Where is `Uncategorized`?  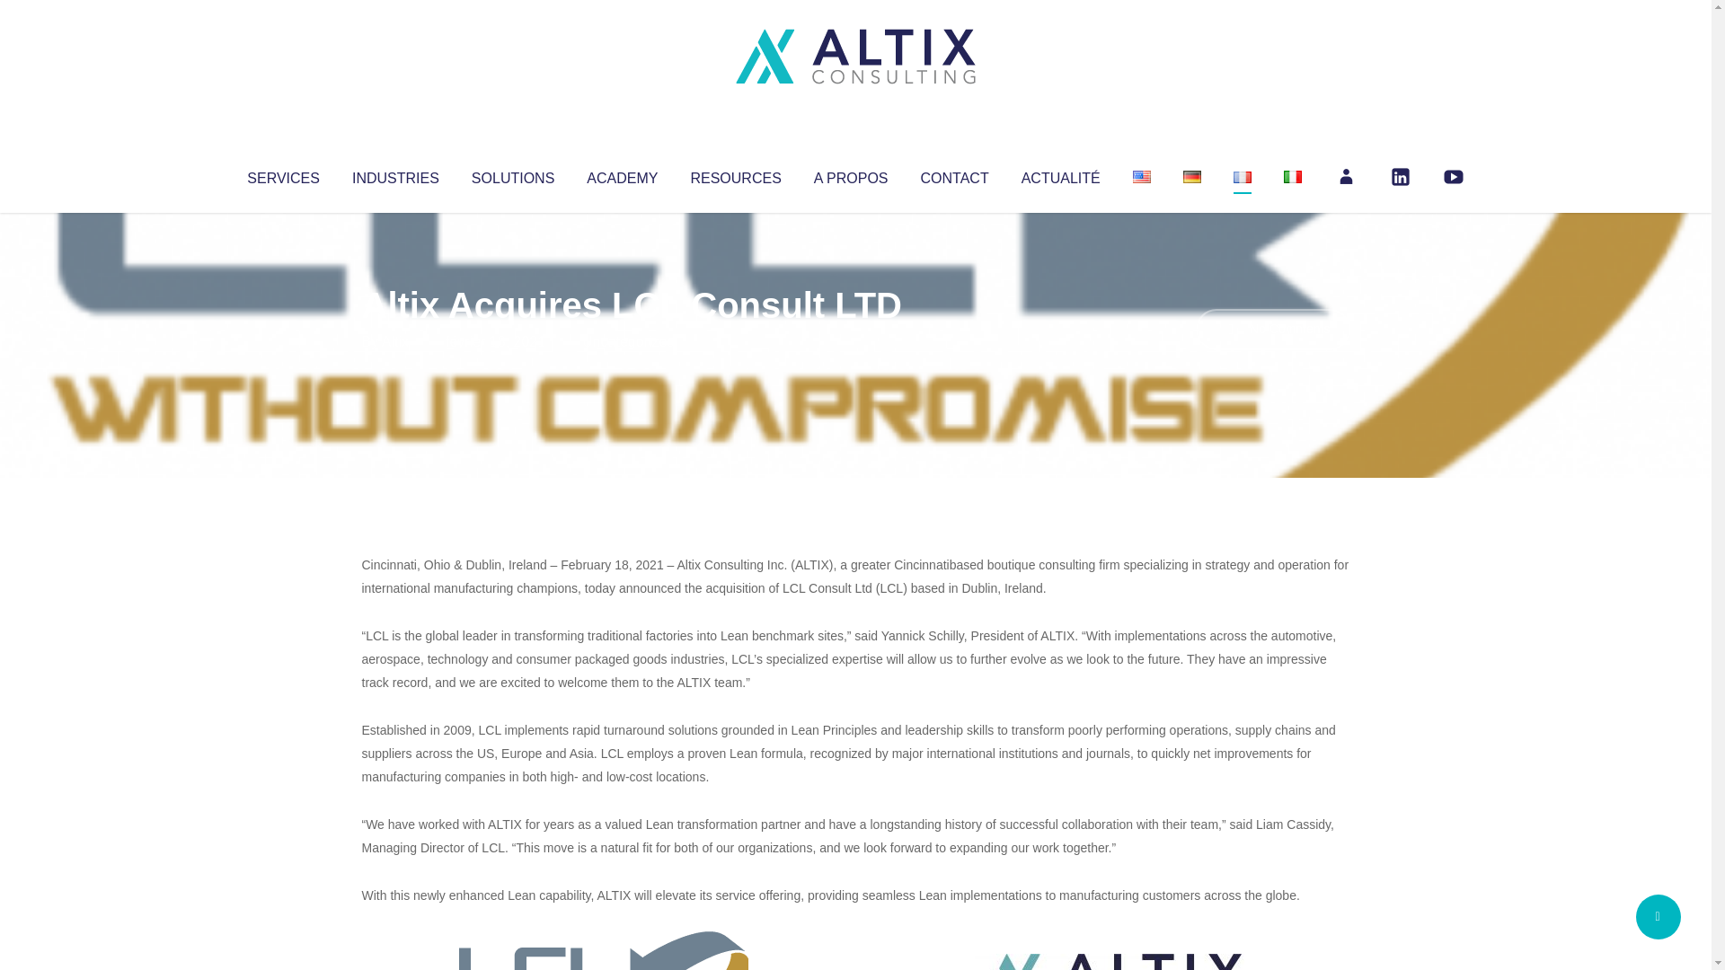
Uncategorized is located at coordinates (628, 341).